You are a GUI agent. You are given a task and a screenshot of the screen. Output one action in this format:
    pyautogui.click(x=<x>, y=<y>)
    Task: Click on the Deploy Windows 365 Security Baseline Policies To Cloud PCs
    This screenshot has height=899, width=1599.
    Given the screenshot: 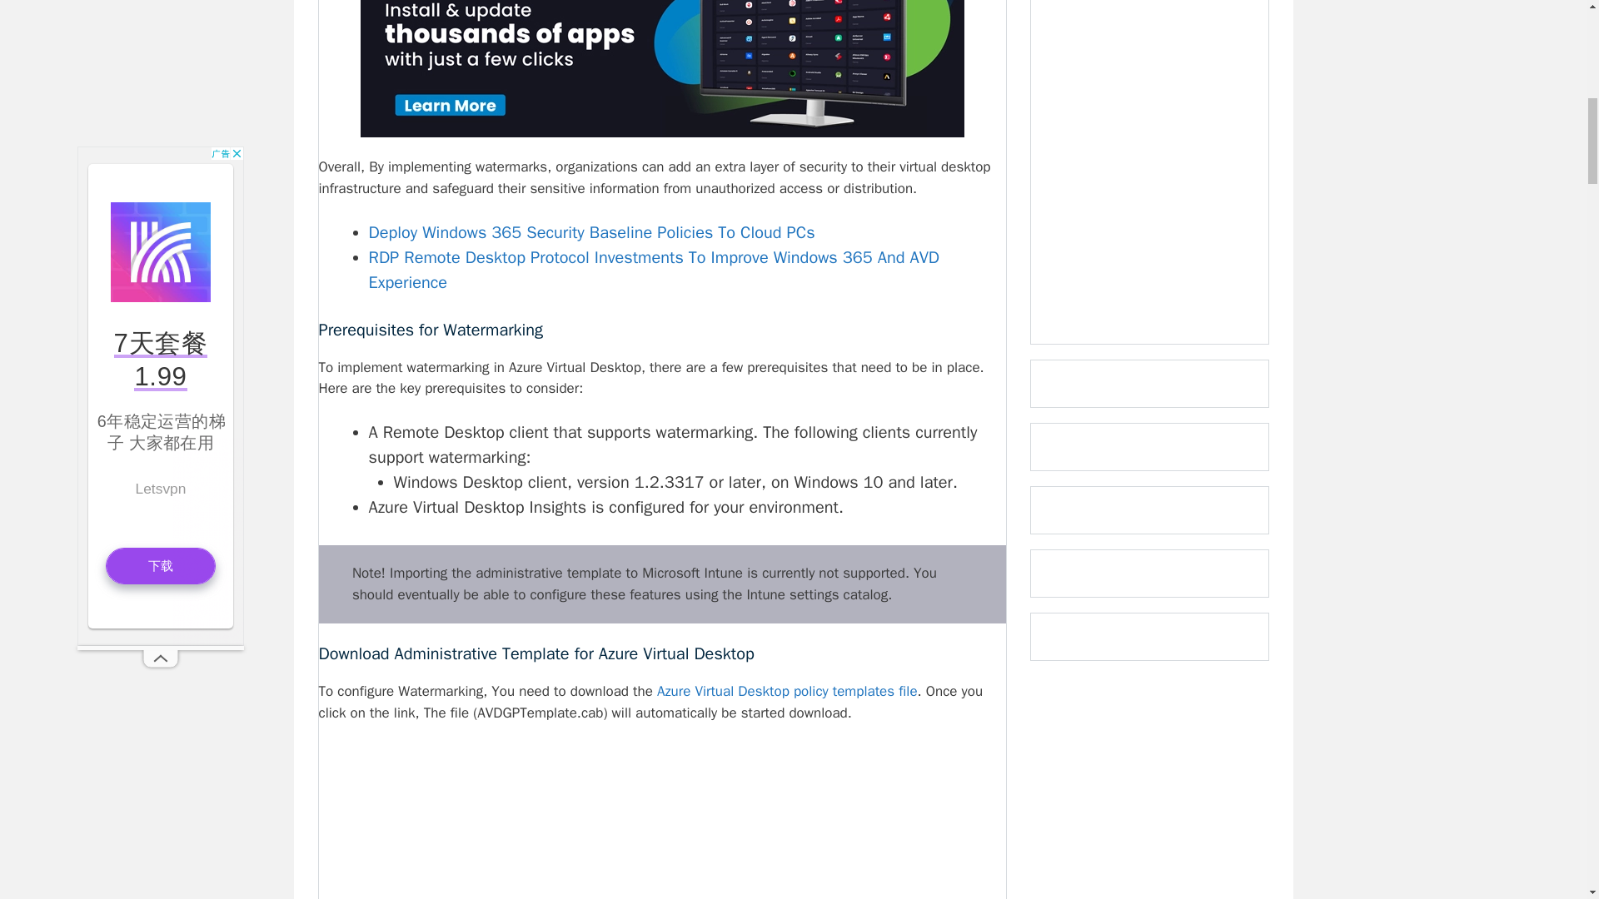 What is the action you would take?
    pyautogui.click(x=590, y=231)
    